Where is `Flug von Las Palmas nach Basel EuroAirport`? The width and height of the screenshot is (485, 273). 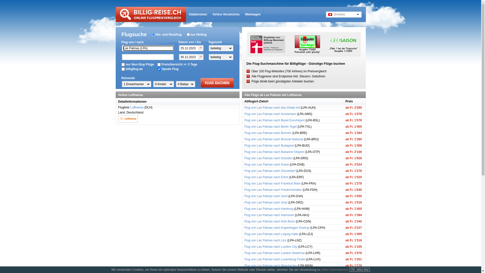 Flug von Las Palmas nach Basel EuroAirport is located at coordinates (275, 120).